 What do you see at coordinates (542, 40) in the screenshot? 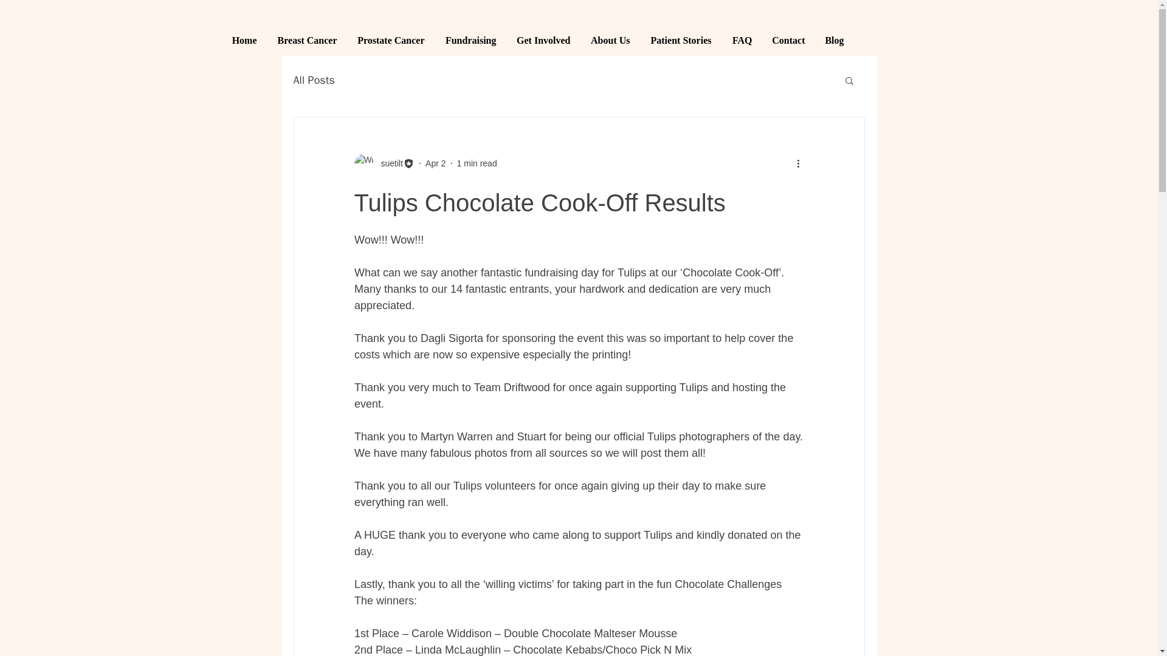
I see `Get Involved` at bounding box center [542, 40].